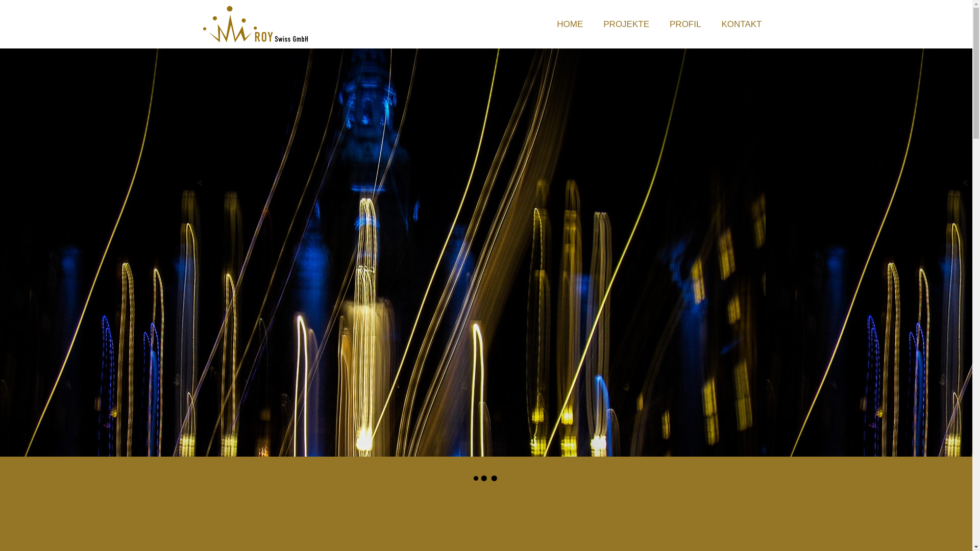 This screenshot has width=980, height=551. What do you see at coordinates (570, 24) in the screenshot?
I see `HOME` at bounding box center [570, 24].